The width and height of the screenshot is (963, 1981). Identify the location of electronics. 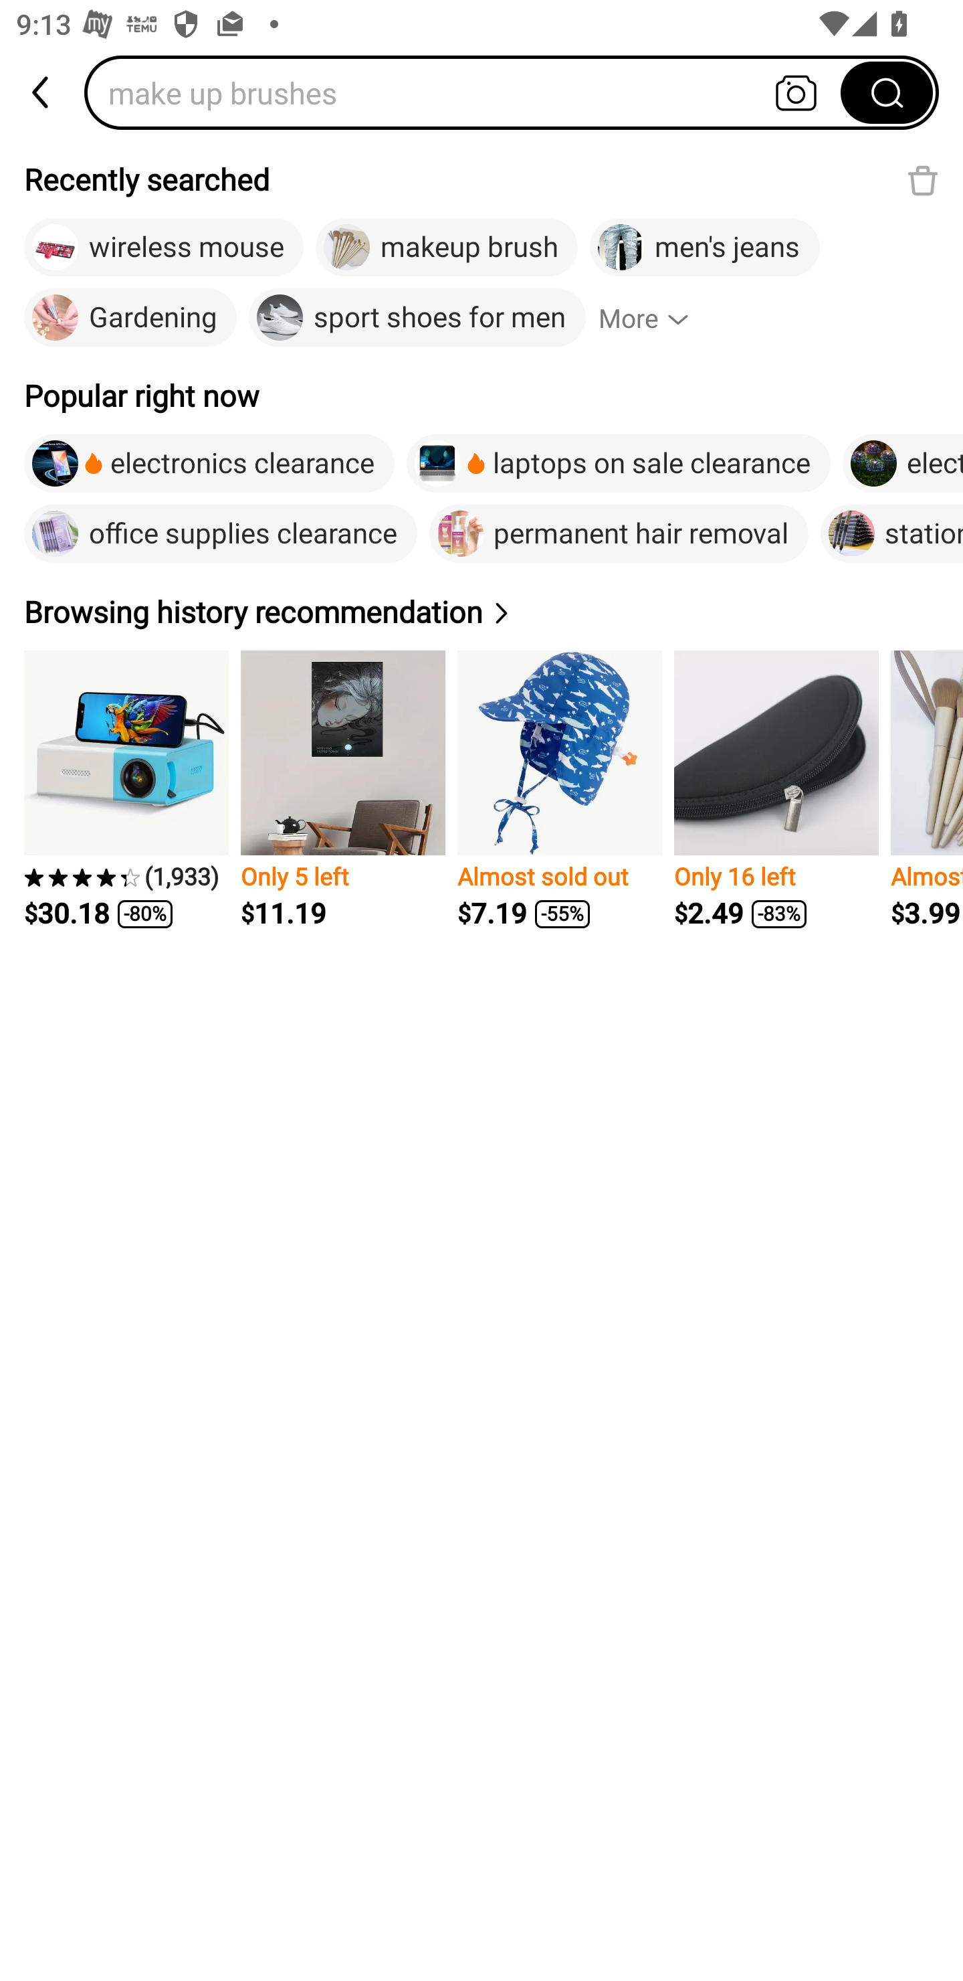
(903, 463).